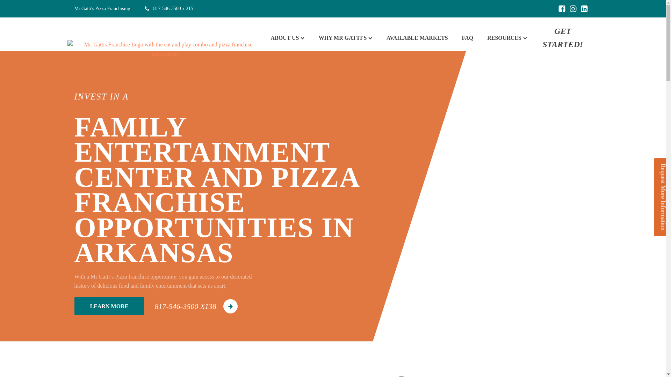 Image resolution: width=671 pixels, height=377 pixels. Describe the element at coordinates (346, 38) in the screenshot. I see `WHY MR GATTI'S` at that location.